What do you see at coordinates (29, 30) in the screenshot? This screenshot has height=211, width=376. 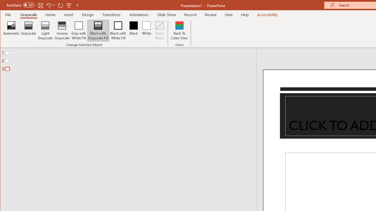 I see `Grayscale` at bounding box center [29, 30].